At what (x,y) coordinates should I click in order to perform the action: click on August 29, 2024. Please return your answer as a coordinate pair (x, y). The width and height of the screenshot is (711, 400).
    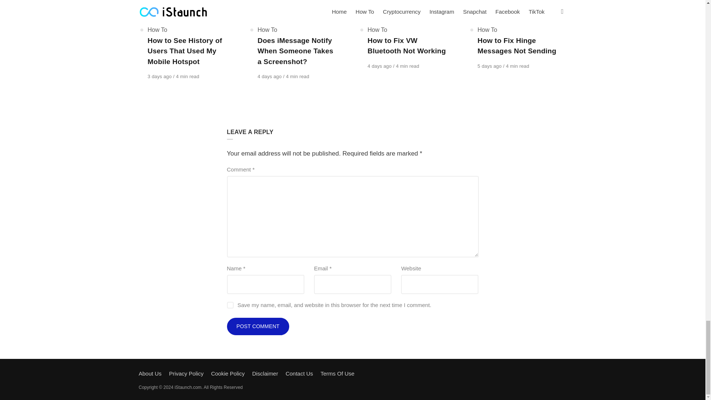
    Looking at the image, I should click on (380, 66).